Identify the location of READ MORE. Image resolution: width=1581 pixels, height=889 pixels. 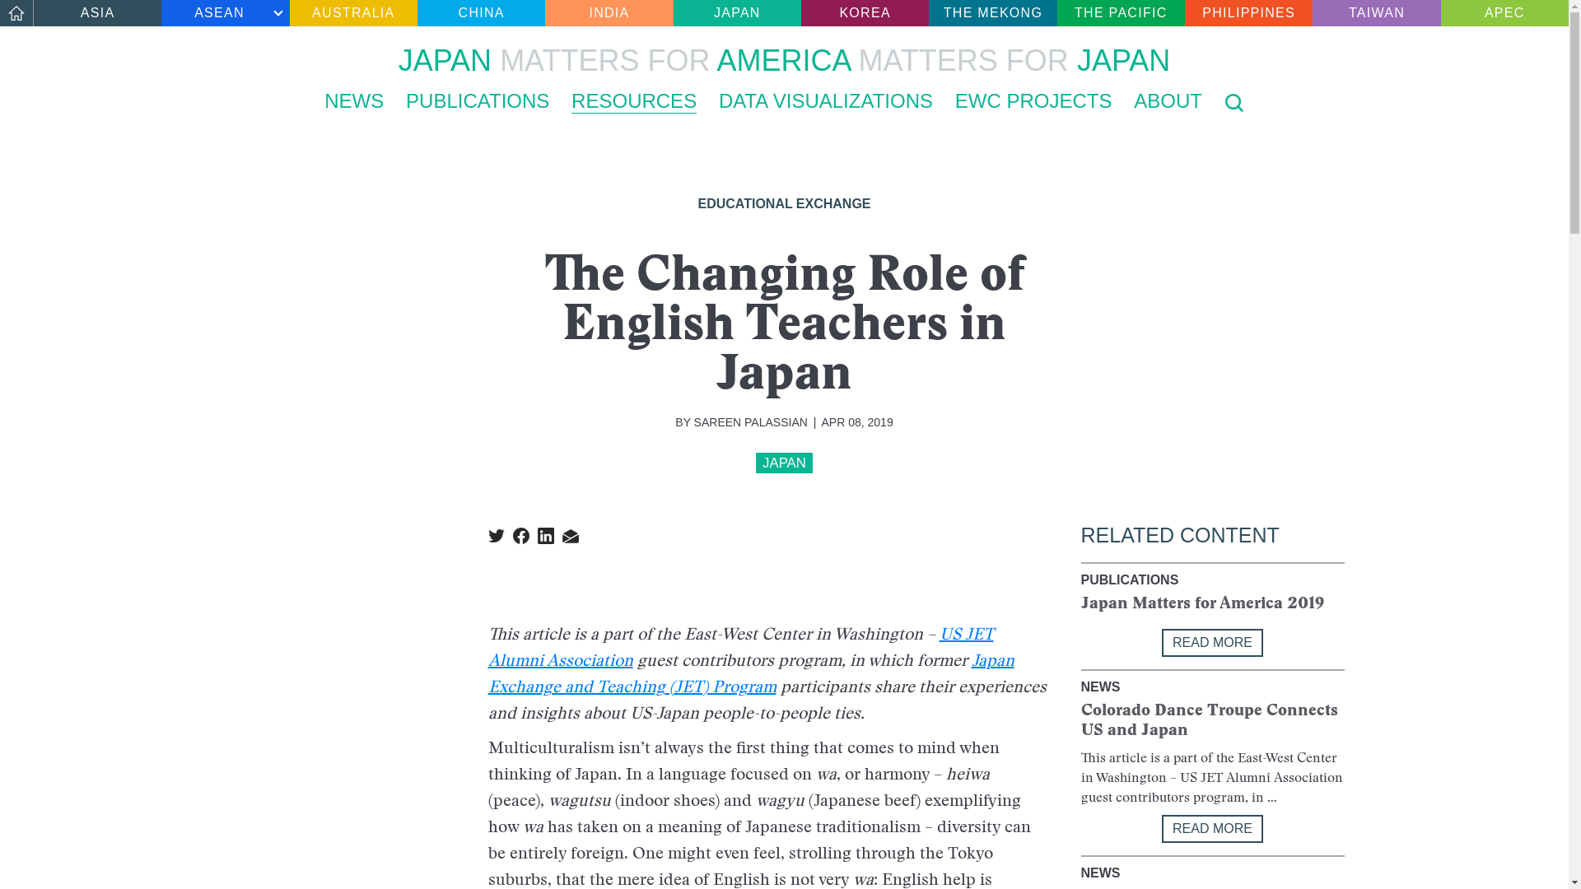
(1212, 642).